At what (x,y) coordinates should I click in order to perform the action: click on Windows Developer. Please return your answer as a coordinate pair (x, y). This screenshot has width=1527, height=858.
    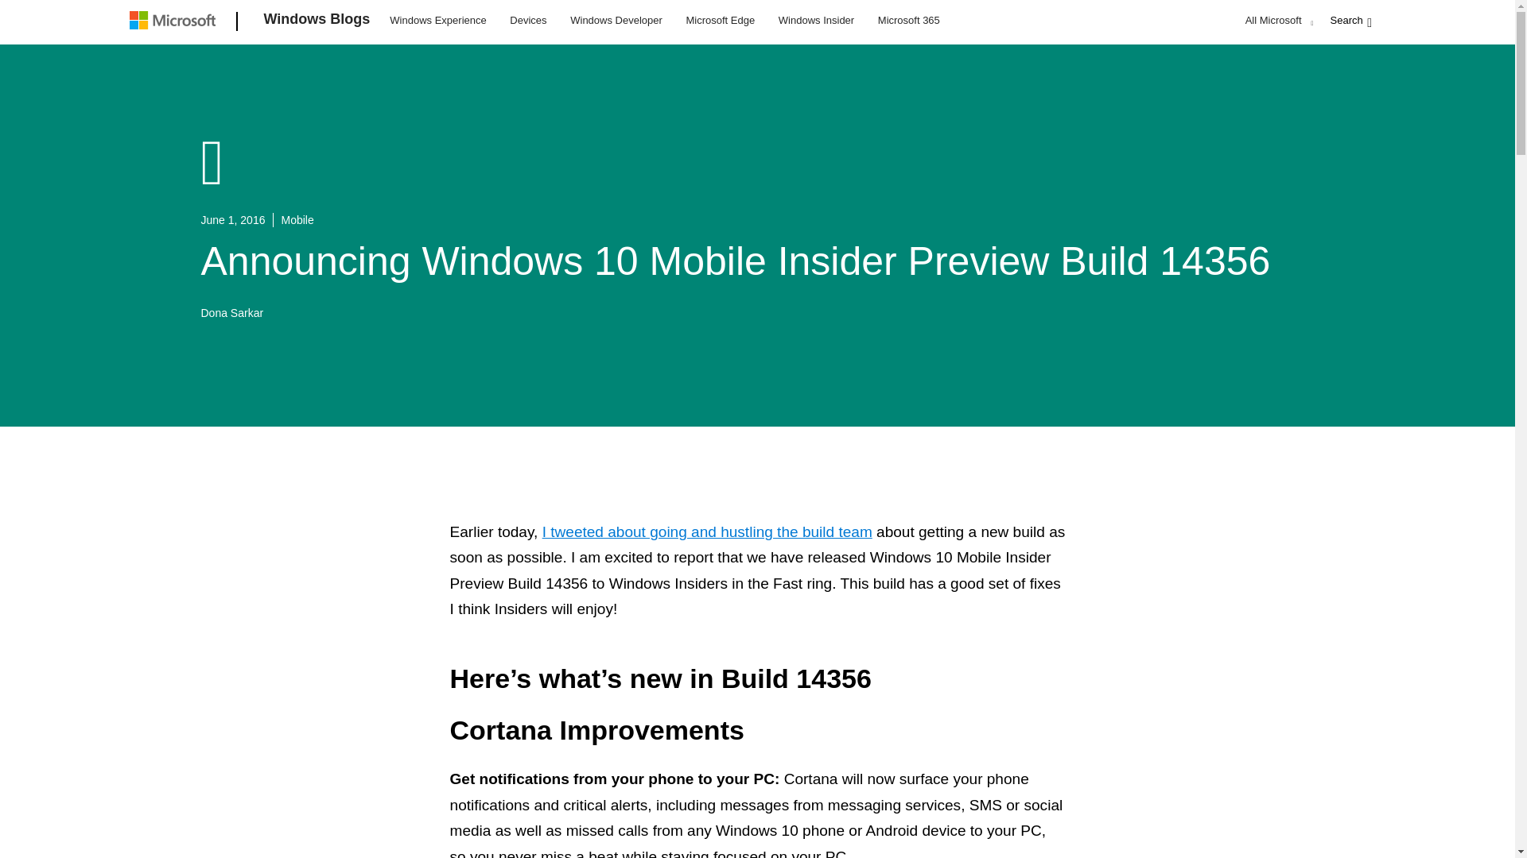
    Looking at the image, I should click on (616, 19).